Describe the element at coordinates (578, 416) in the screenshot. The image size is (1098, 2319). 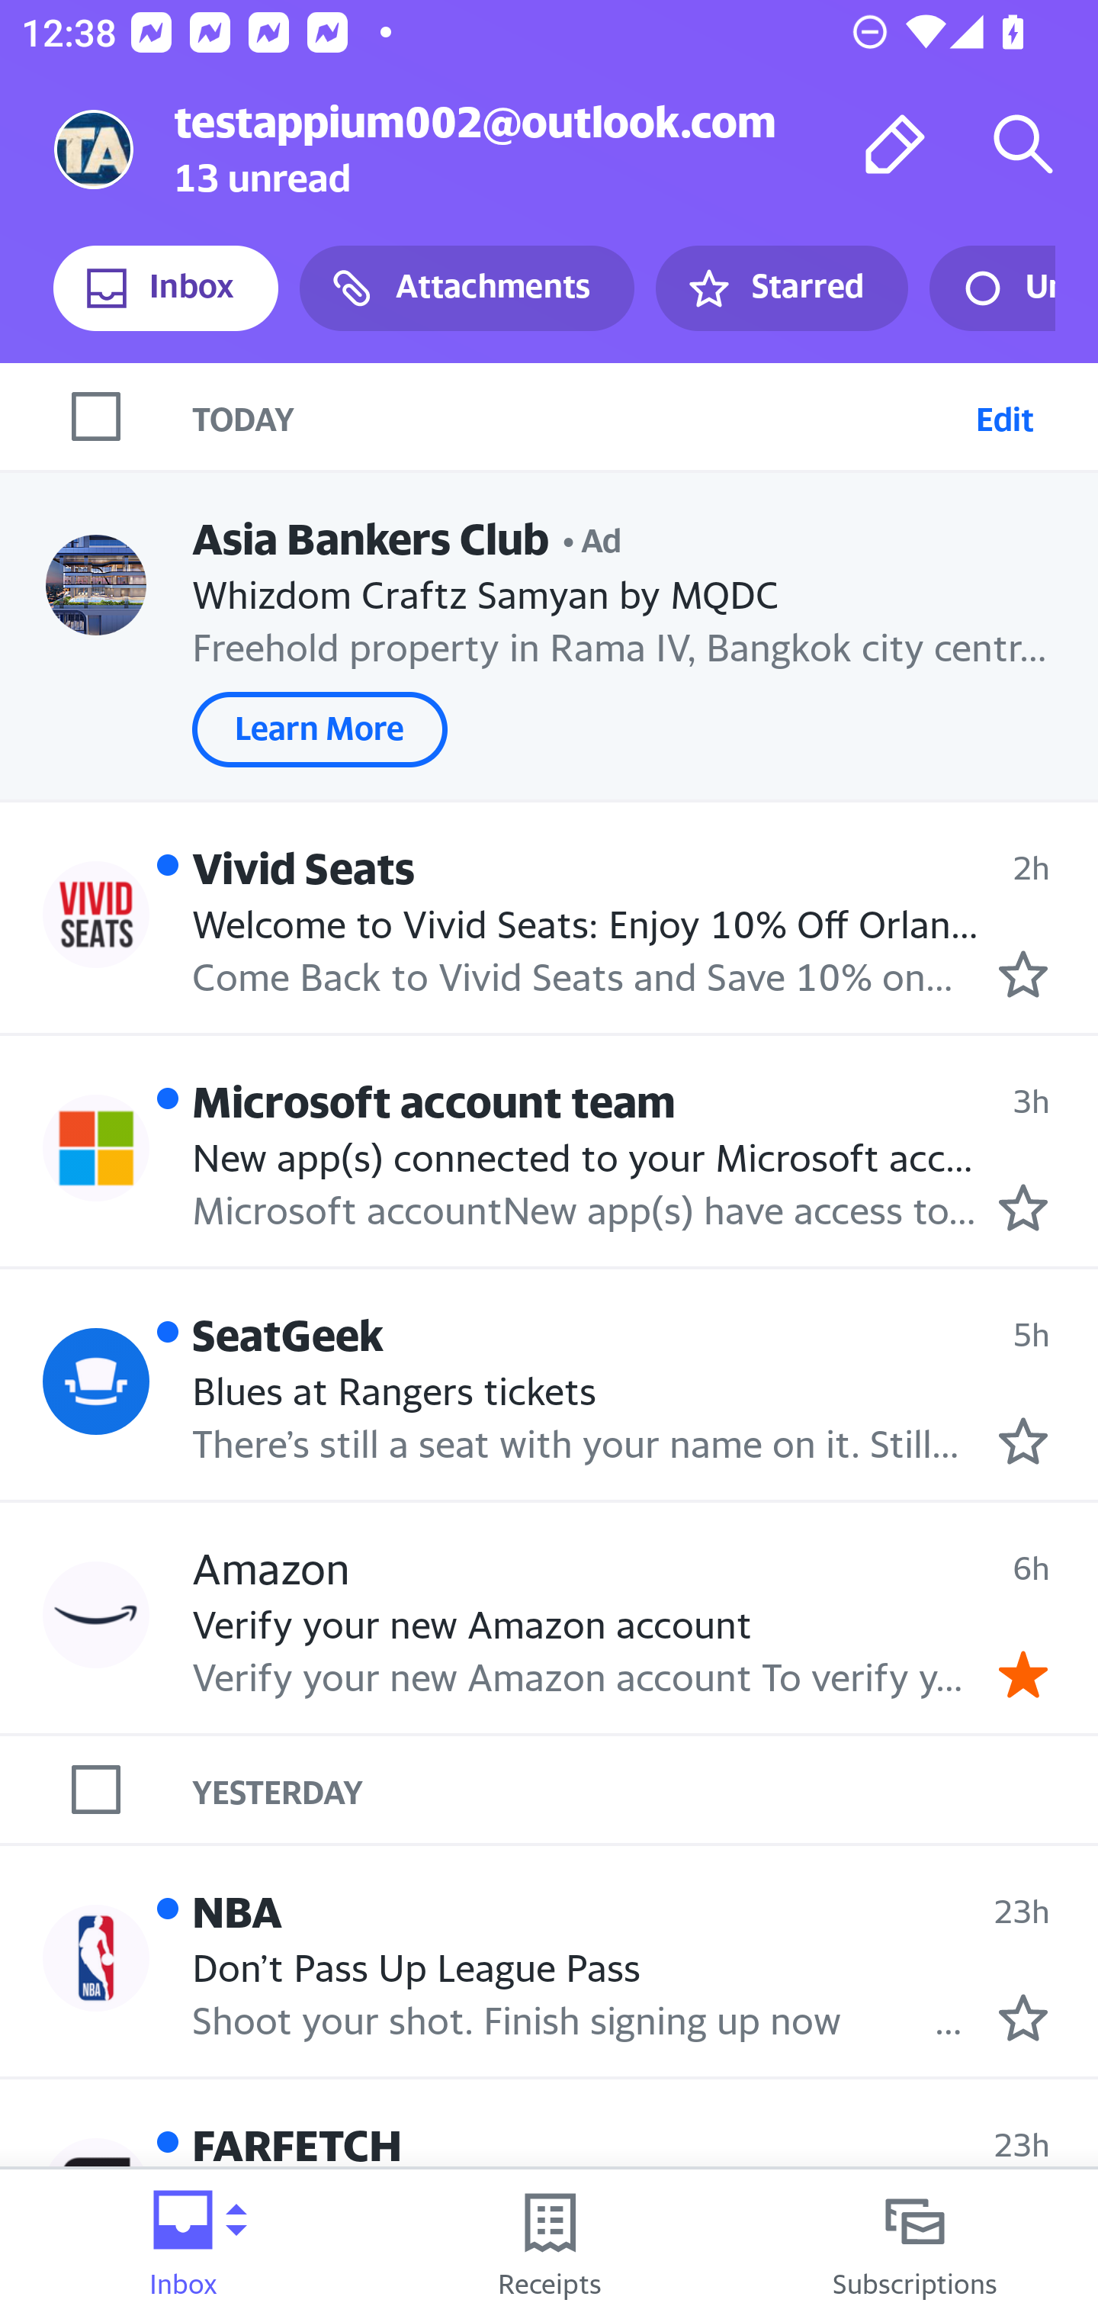
I see `TODAY` at that location.